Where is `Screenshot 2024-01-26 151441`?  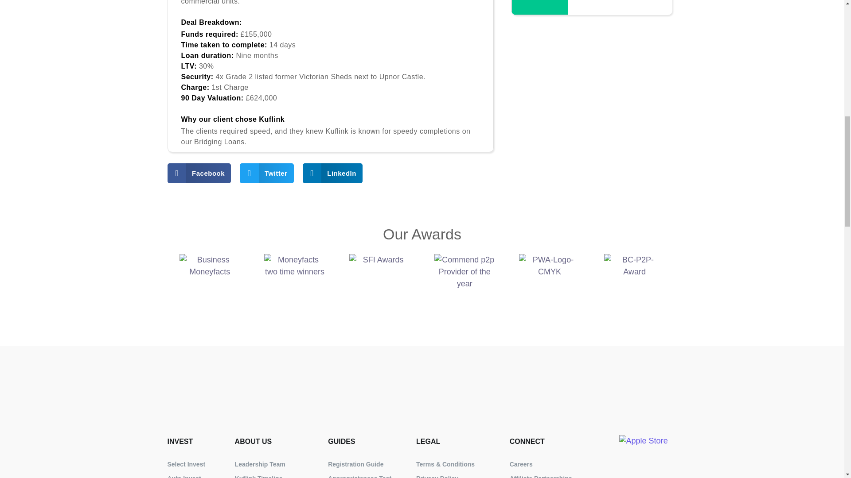
Screenshot 2024-01-26 151441 is located at coordinates (543, 7).